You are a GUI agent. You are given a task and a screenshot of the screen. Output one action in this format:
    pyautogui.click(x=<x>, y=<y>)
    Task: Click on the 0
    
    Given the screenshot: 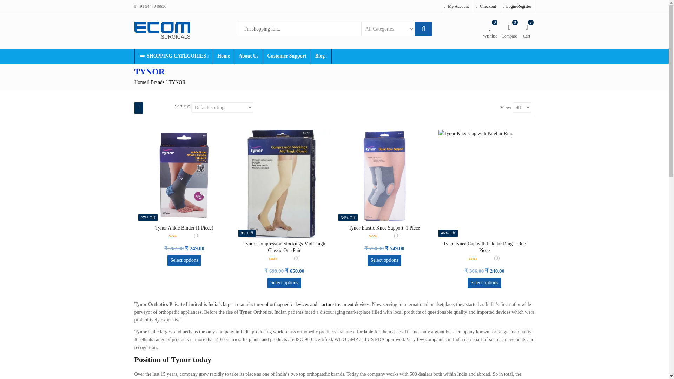 What is the action you would take?
    pyautogui.click(x=480, y=258)
    